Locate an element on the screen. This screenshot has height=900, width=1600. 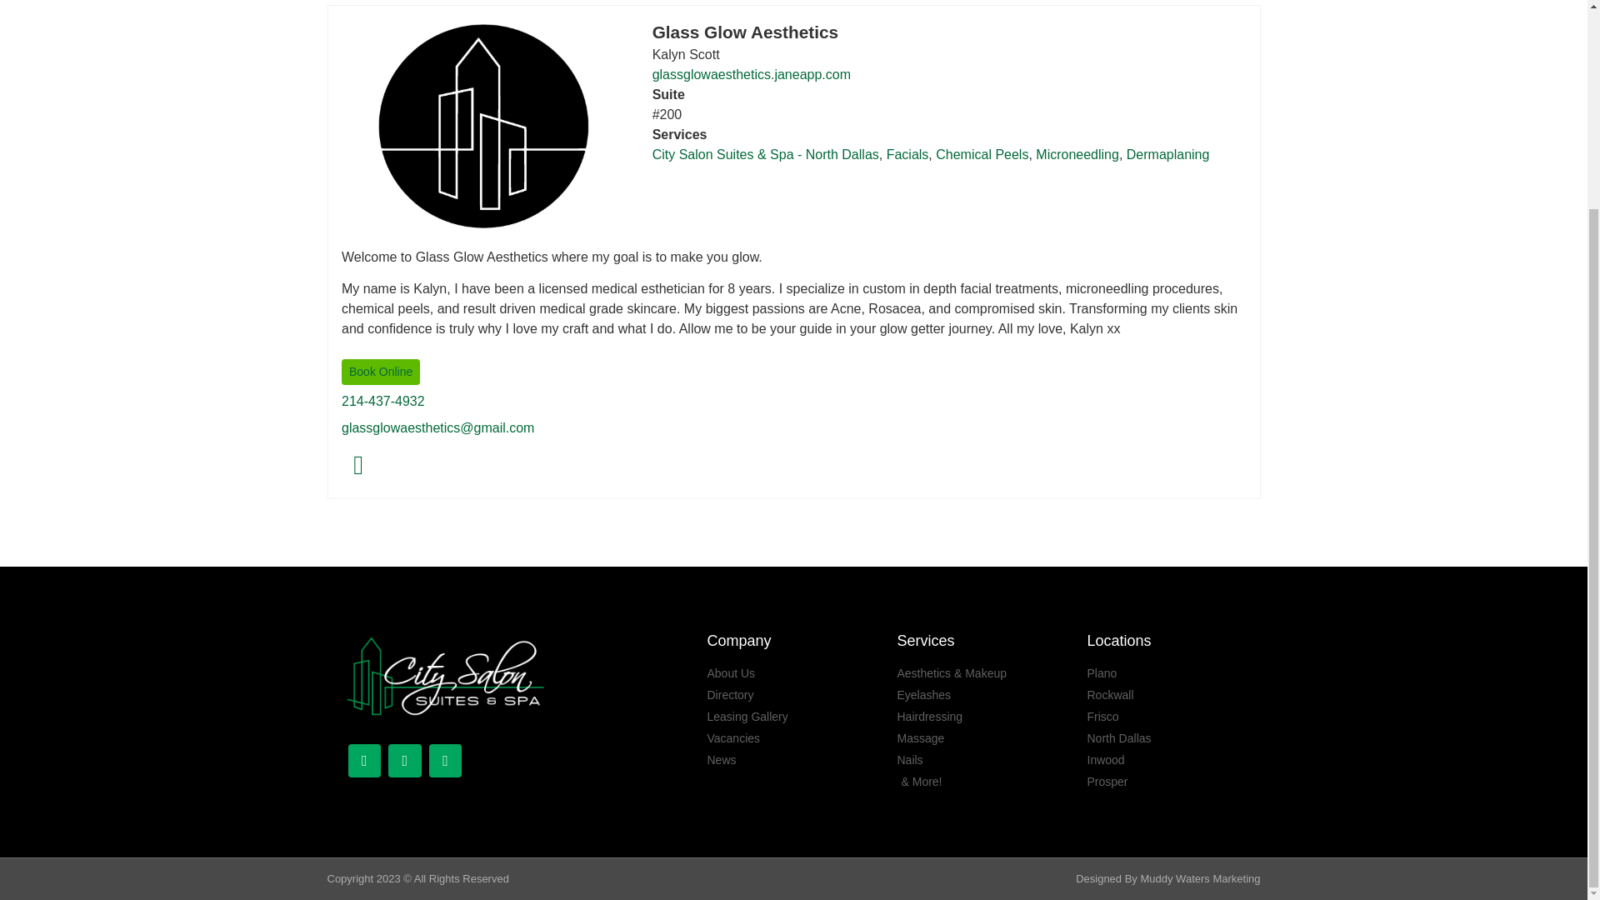
Microneedling is located at coordinates (1077, 155).